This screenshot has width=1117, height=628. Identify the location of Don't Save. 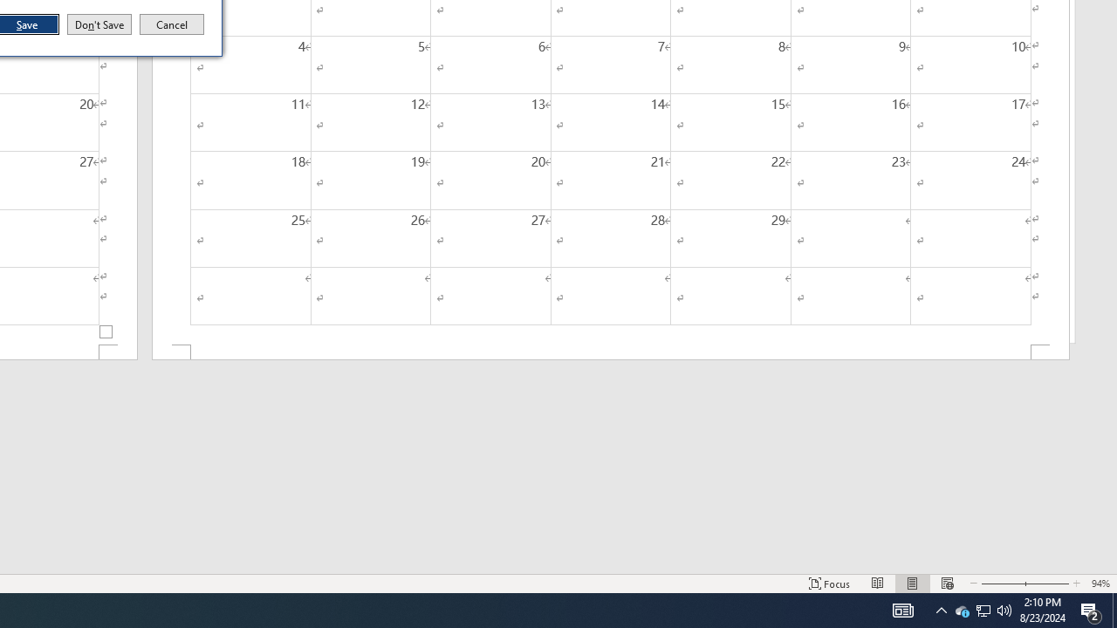
(99, 24).